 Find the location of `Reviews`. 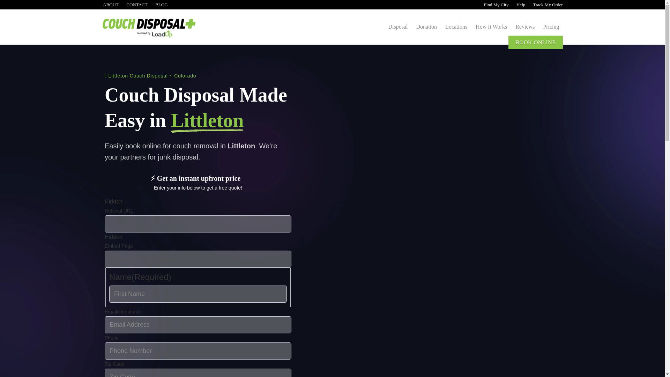

Reviews is located at coordinates (525, 27).